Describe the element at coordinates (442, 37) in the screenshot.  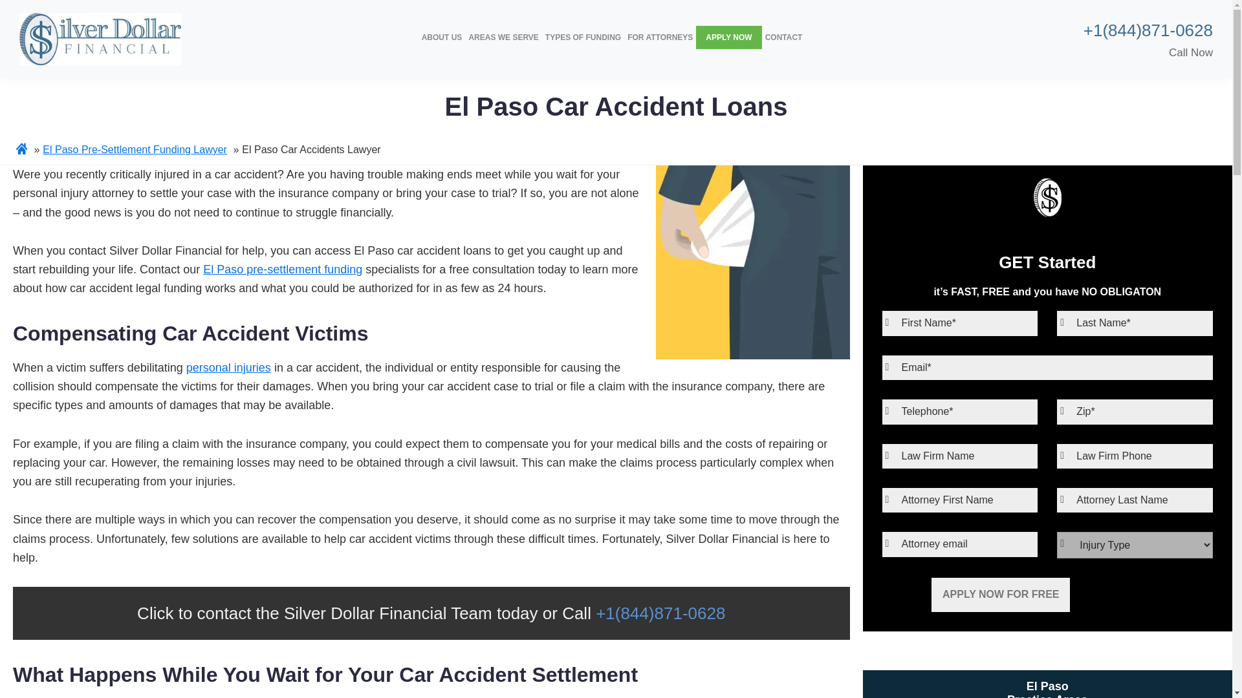
I see `ABOUT US` at that location.